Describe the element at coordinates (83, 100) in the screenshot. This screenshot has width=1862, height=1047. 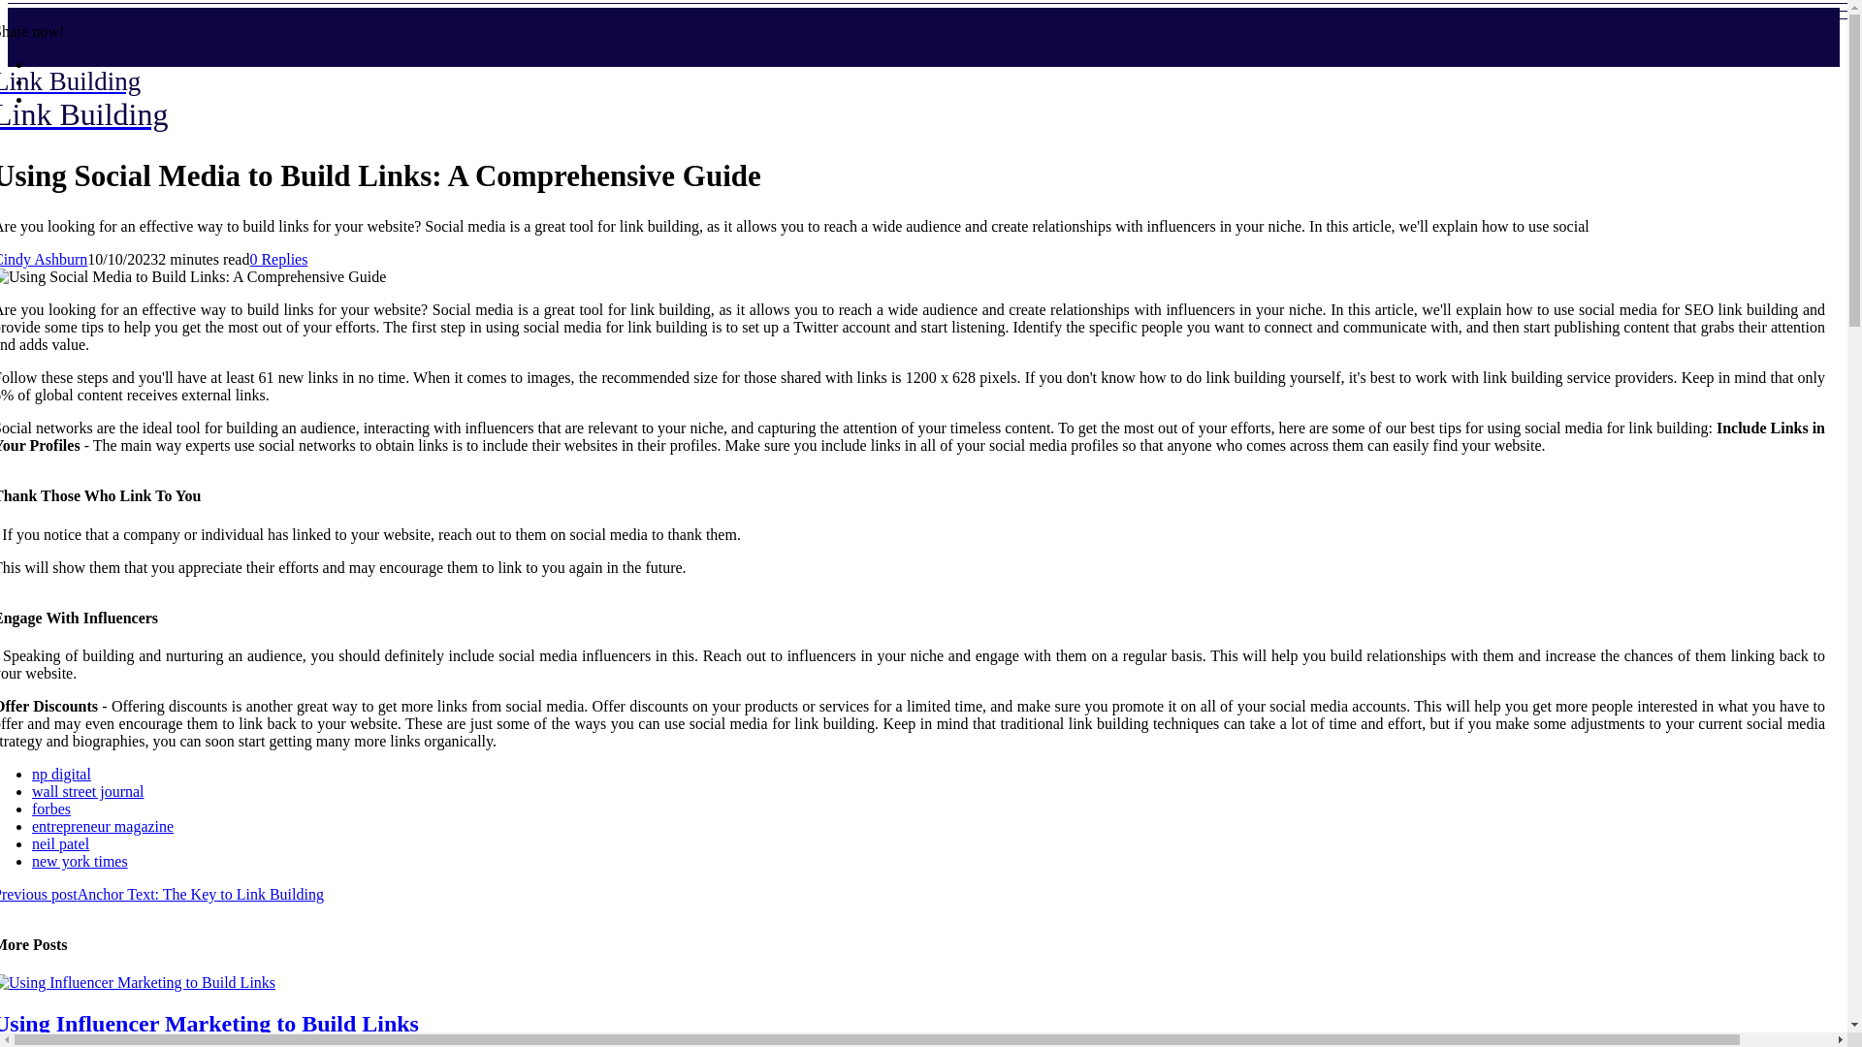
I see `entrepreneur magazine` at that location.